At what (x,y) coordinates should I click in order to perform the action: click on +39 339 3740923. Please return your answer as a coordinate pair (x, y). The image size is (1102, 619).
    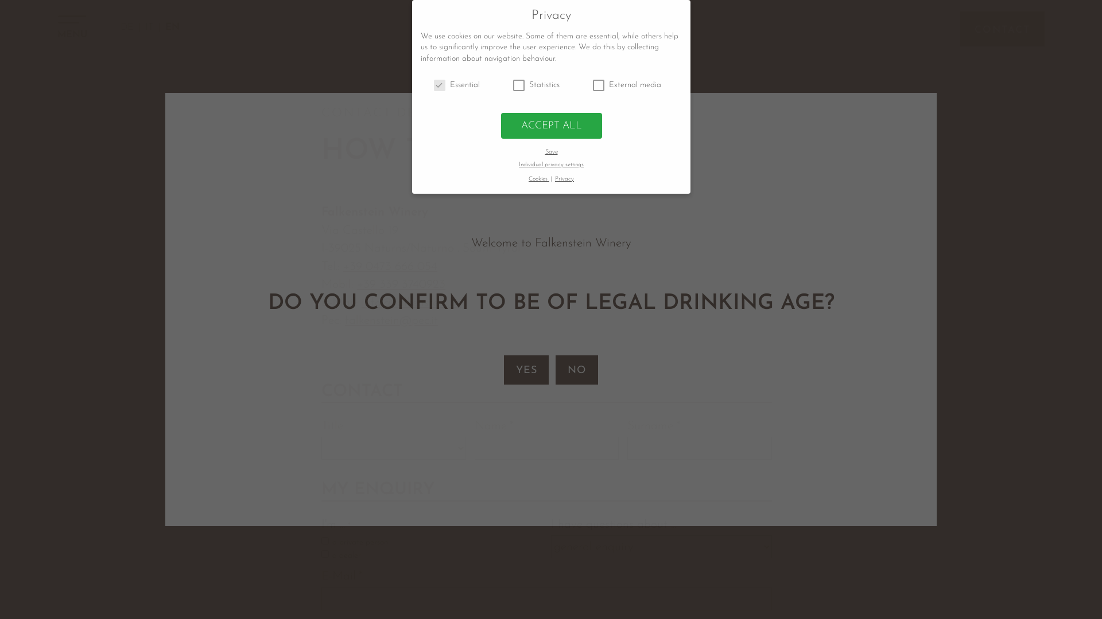
    Looking at the image, I should click on (401, 284).